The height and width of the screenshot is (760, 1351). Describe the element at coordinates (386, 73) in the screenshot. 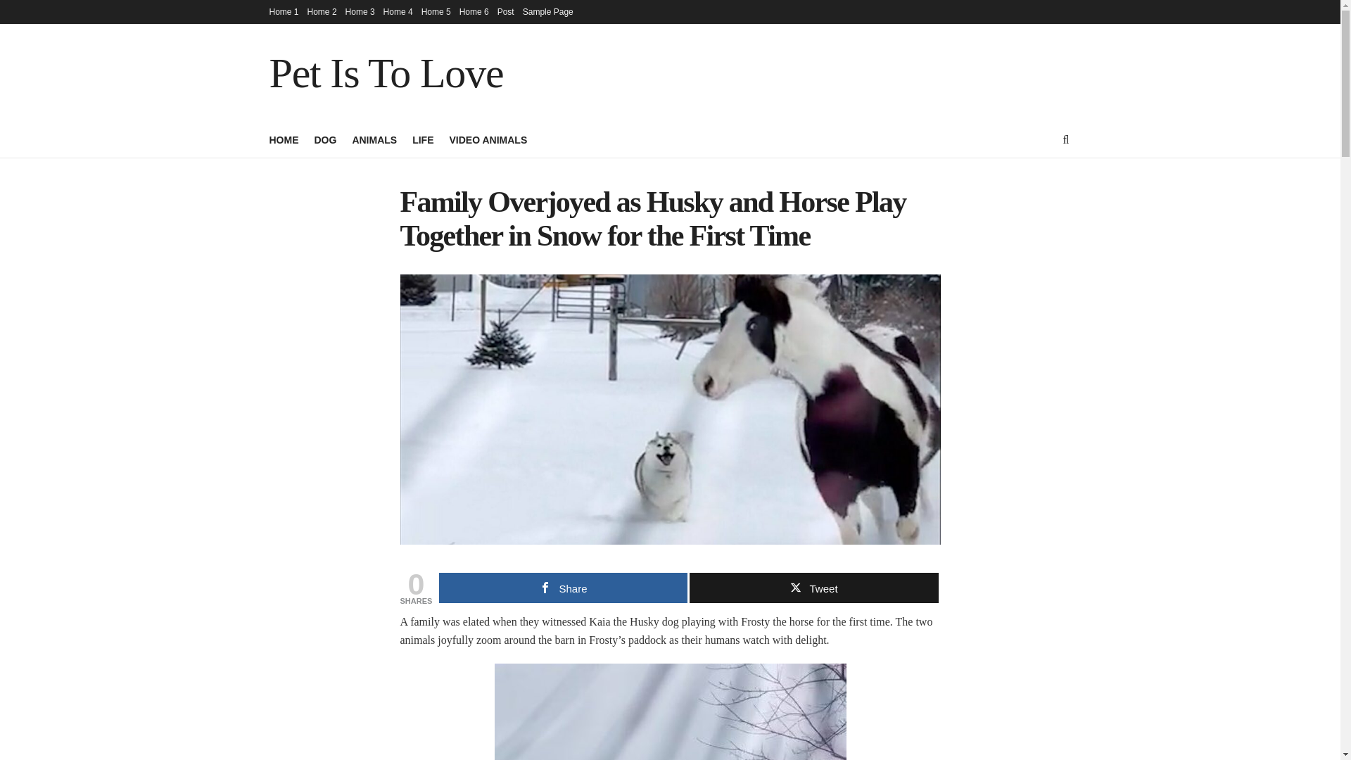

I see `Pet Is To Love` at that location.